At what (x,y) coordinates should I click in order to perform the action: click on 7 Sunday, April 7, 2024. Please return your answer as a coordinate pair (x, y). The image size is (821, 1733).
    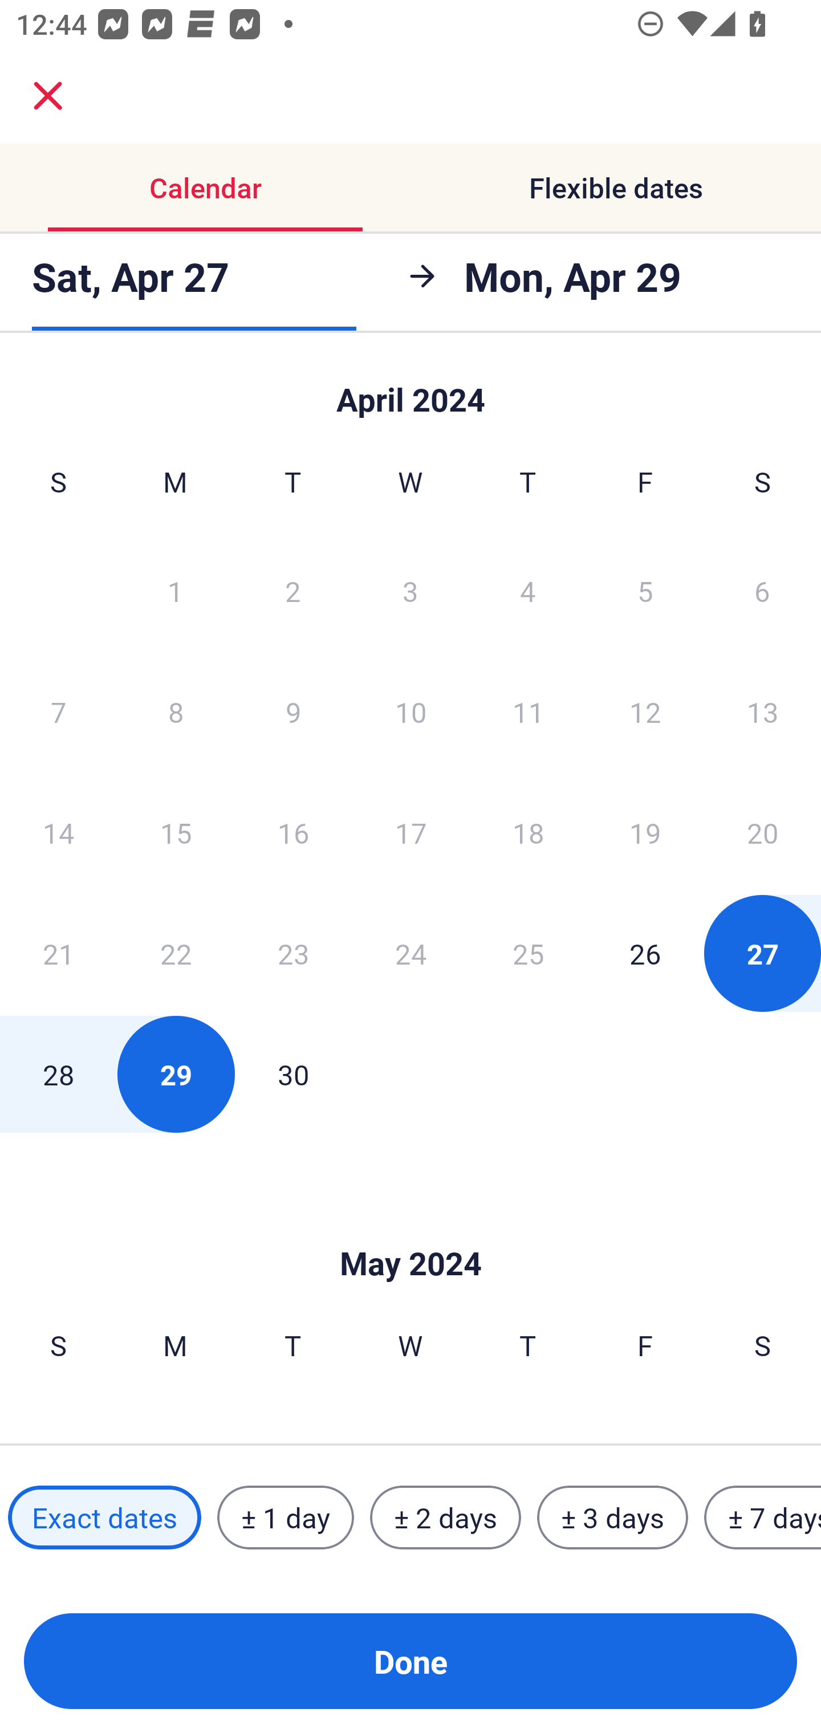
    Looking at the image, I should click on (58, 711).